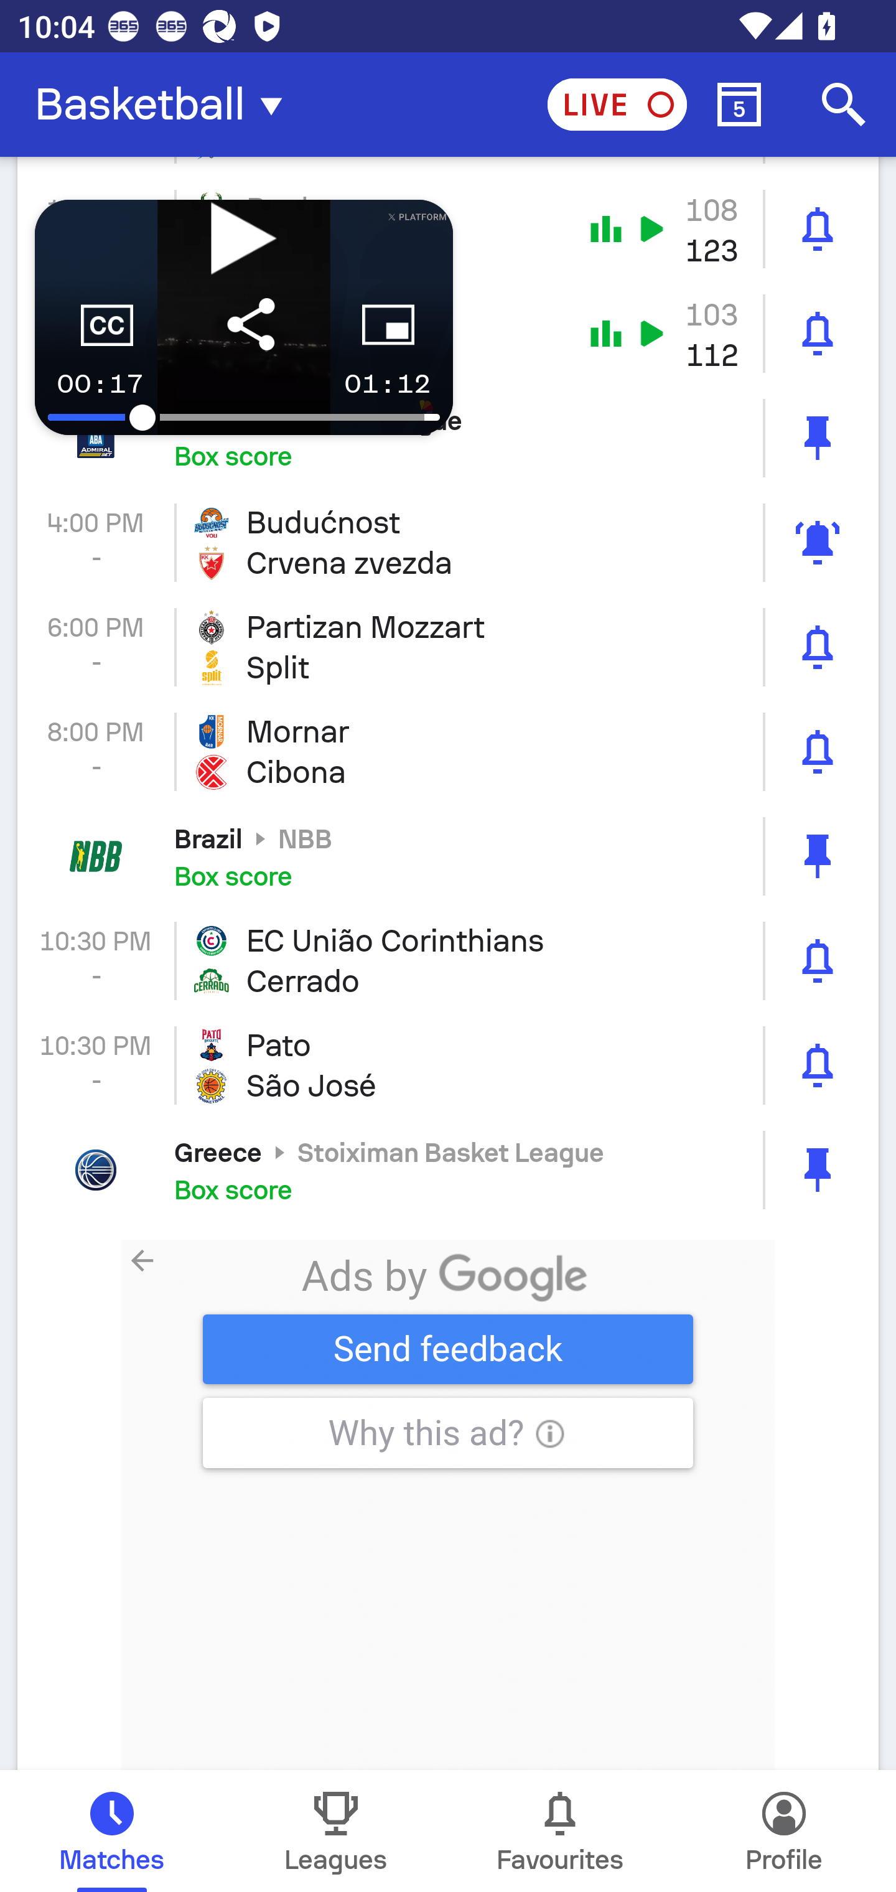 The height and width of the screenshot is (1892, 896). Describe the element at coordinates (166, 105) in the screenshot. I see `Basketball` at that location.